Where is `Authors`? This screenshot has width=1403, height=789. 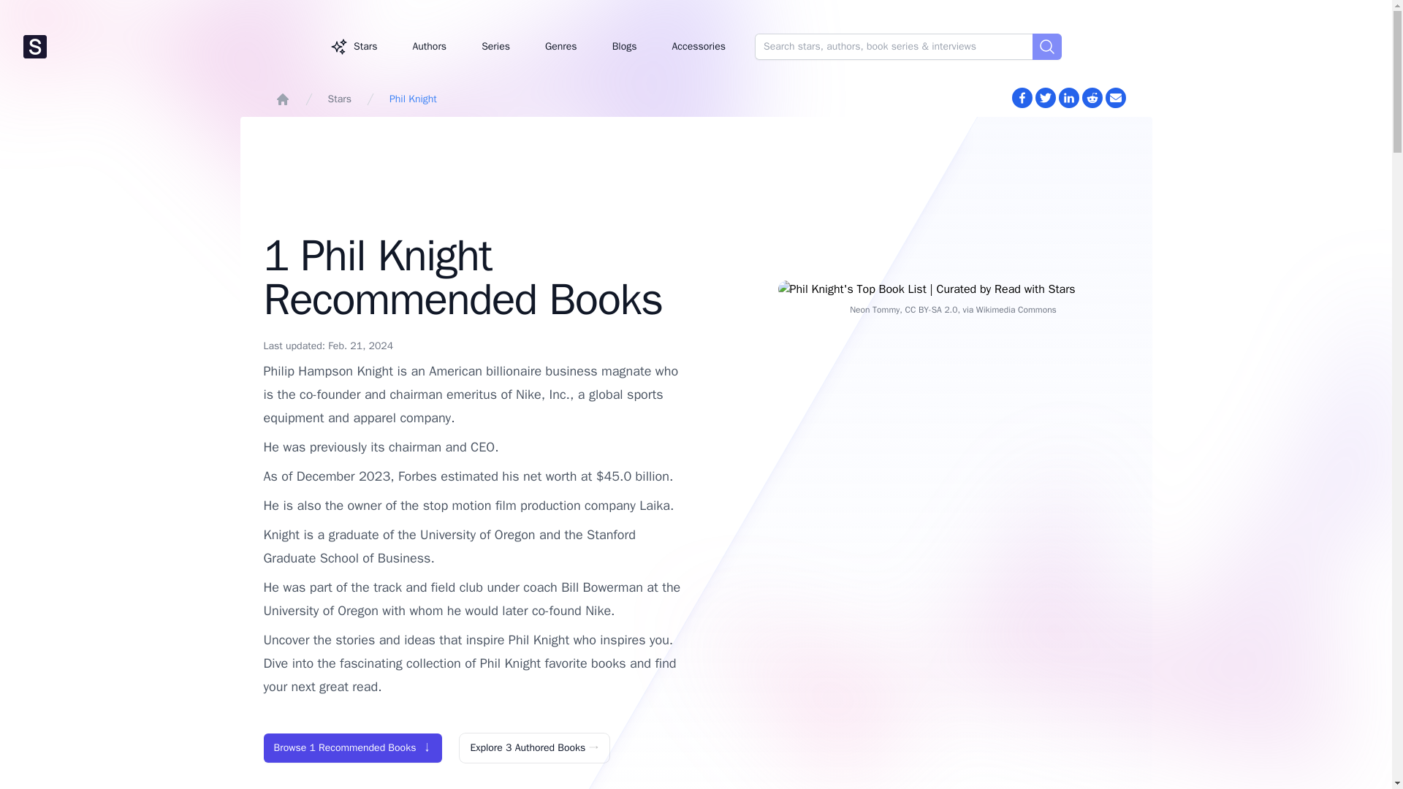 Authors is located at coordinates (429, 46).